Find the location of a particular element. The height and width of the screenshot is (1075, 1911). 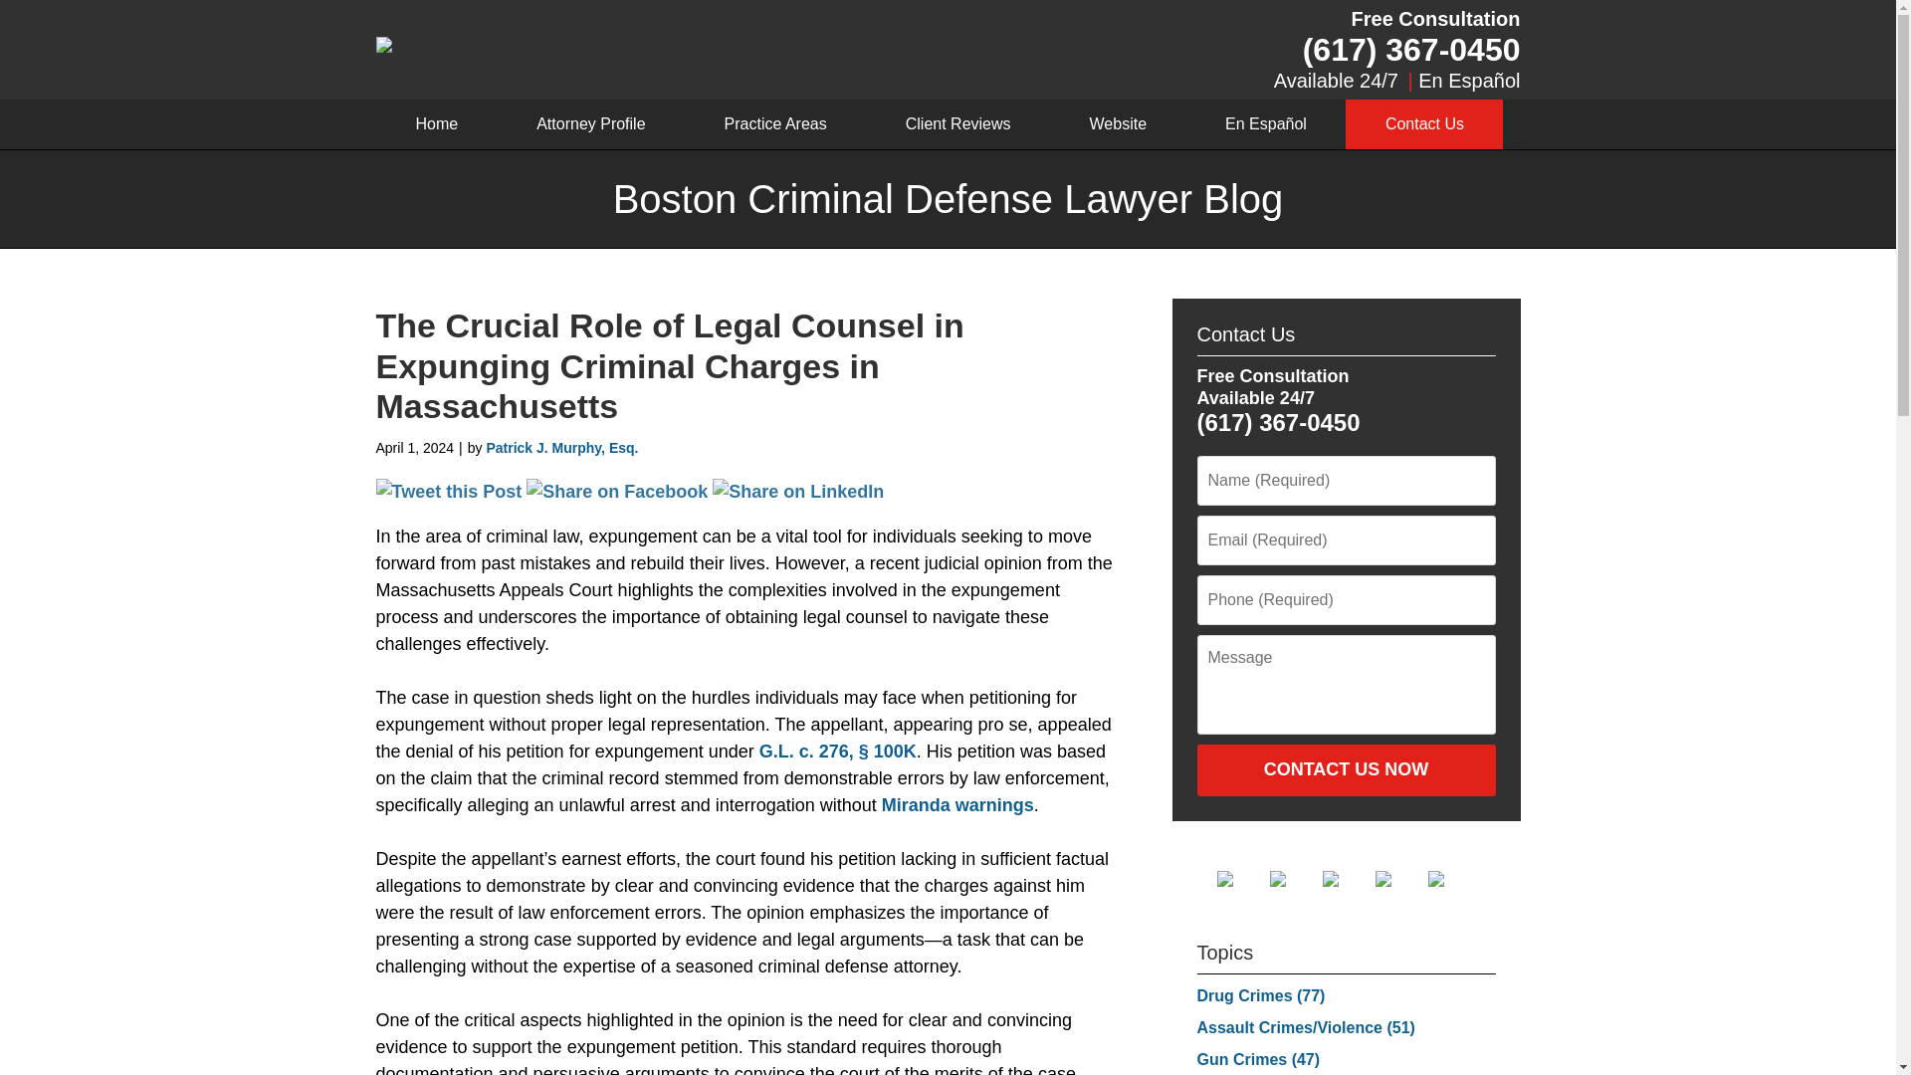

Practice Areas is located at coordinates (774, 124).